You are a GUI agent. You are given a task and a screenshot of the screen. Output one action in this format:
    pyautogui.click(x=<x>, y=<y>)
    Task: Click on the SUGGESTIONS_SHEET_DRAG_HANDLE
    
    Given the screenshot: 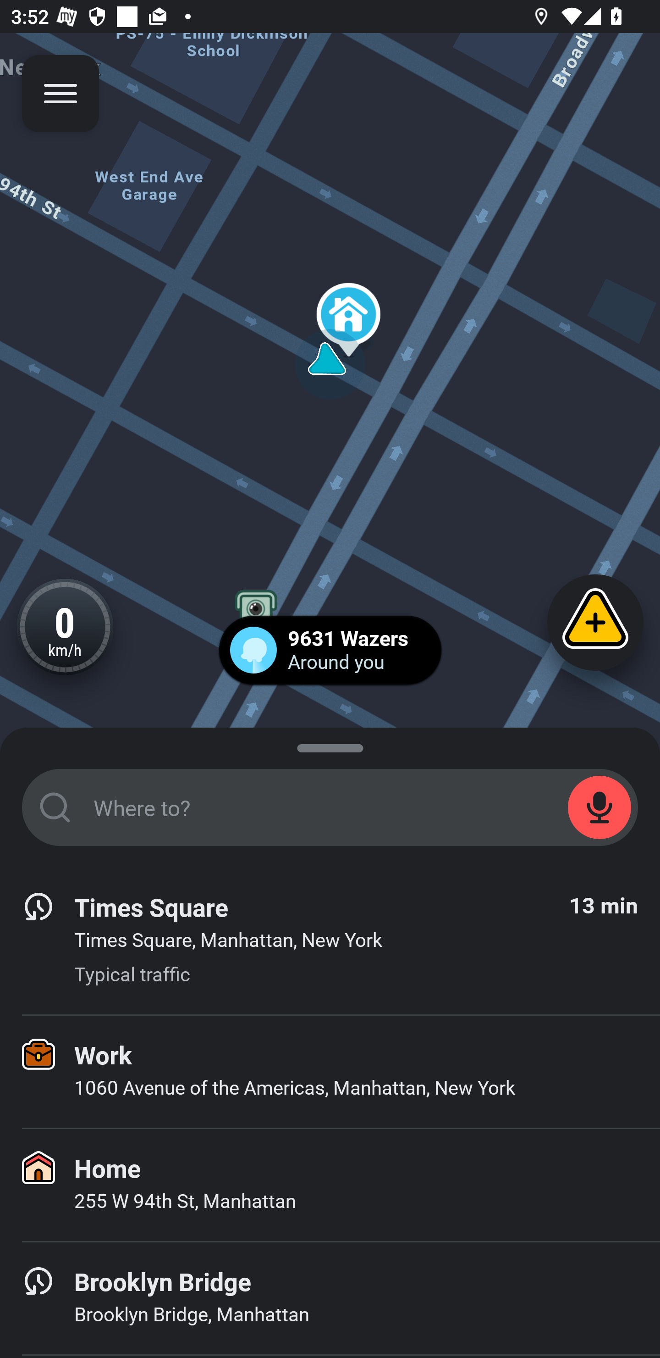 What is the action you would take?
    pyautogui.click(x=330, y=745)
    